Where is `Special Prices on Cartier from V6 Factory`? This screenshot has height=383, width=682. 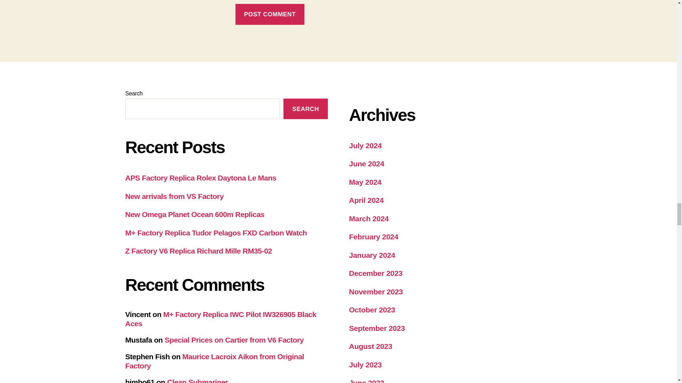 Special Prices on Cartier from V6 Factory is located at coordinates (234, 340).